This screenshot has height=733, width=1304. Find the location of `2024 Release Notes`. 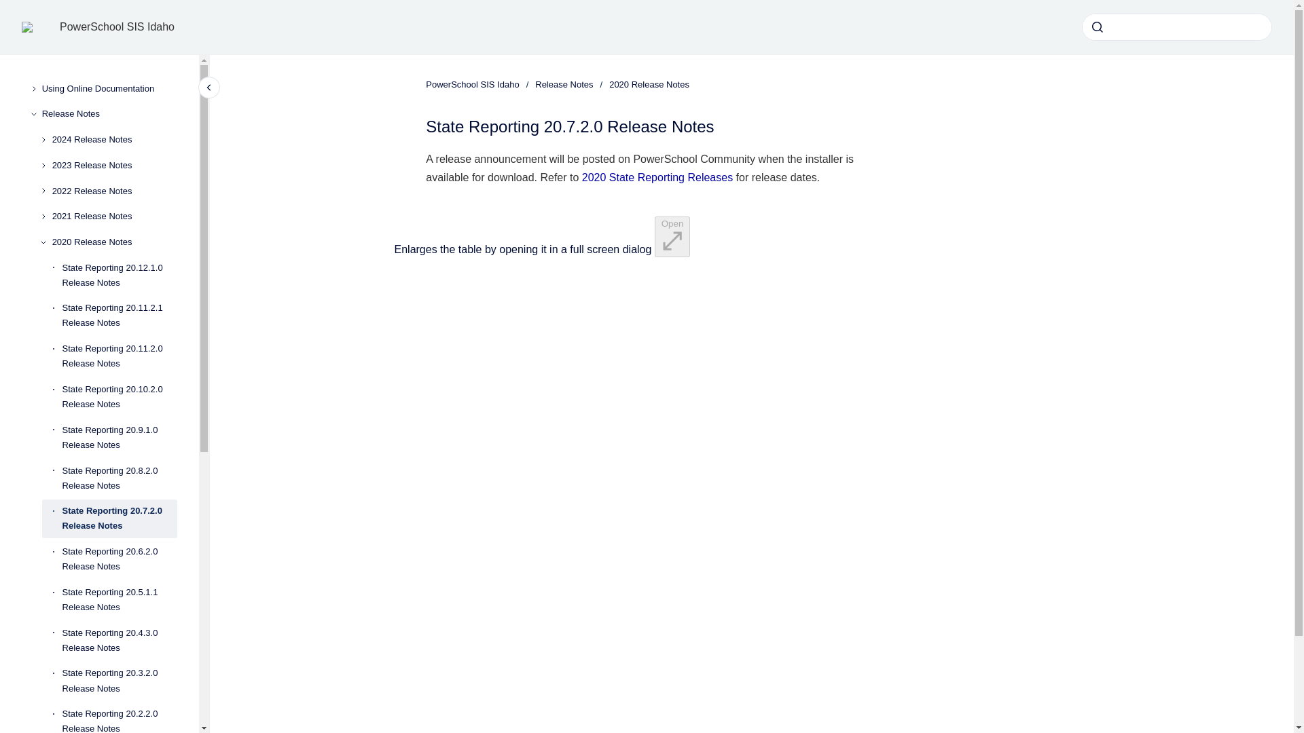

2024 Release Notes is located at coordinates (114, 139).